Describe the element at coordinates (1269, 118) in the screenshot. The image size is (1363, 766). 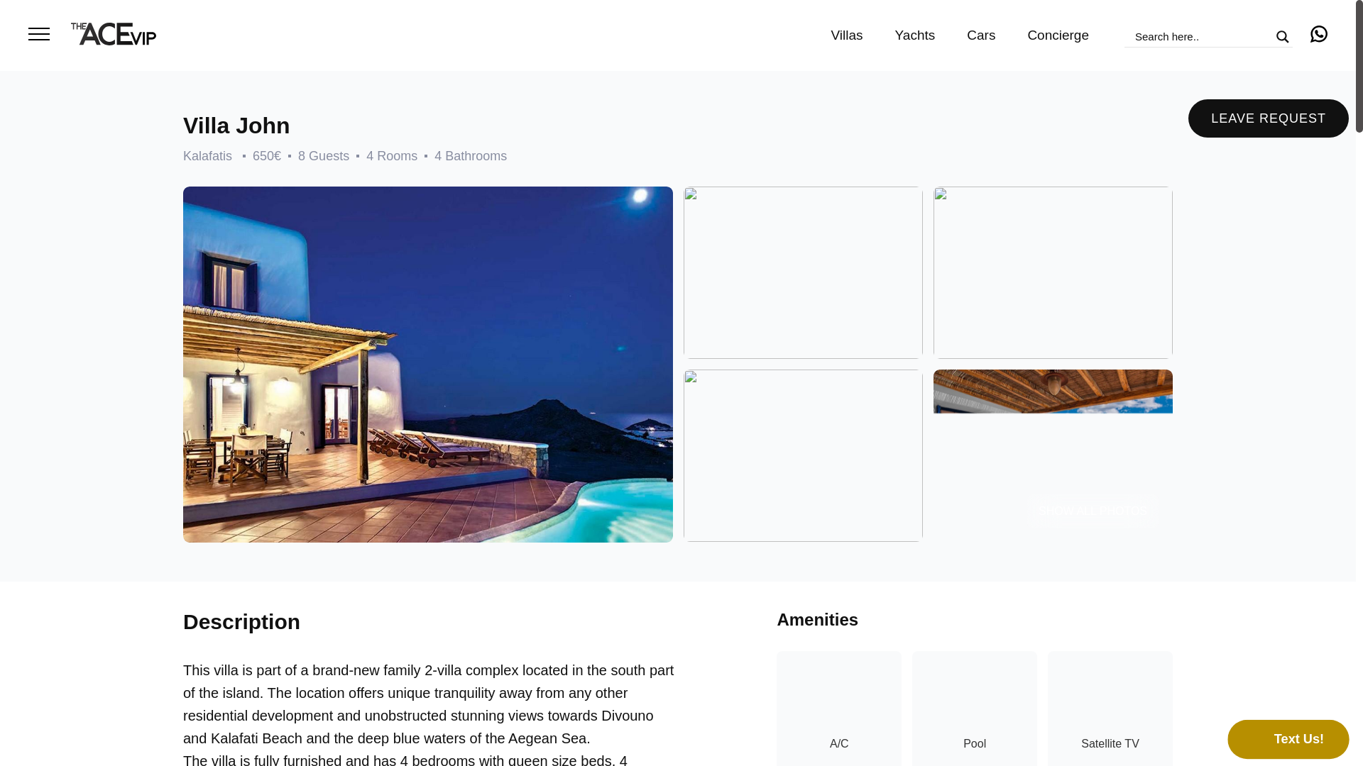
I see `LEAVE REQUEST` at that location.